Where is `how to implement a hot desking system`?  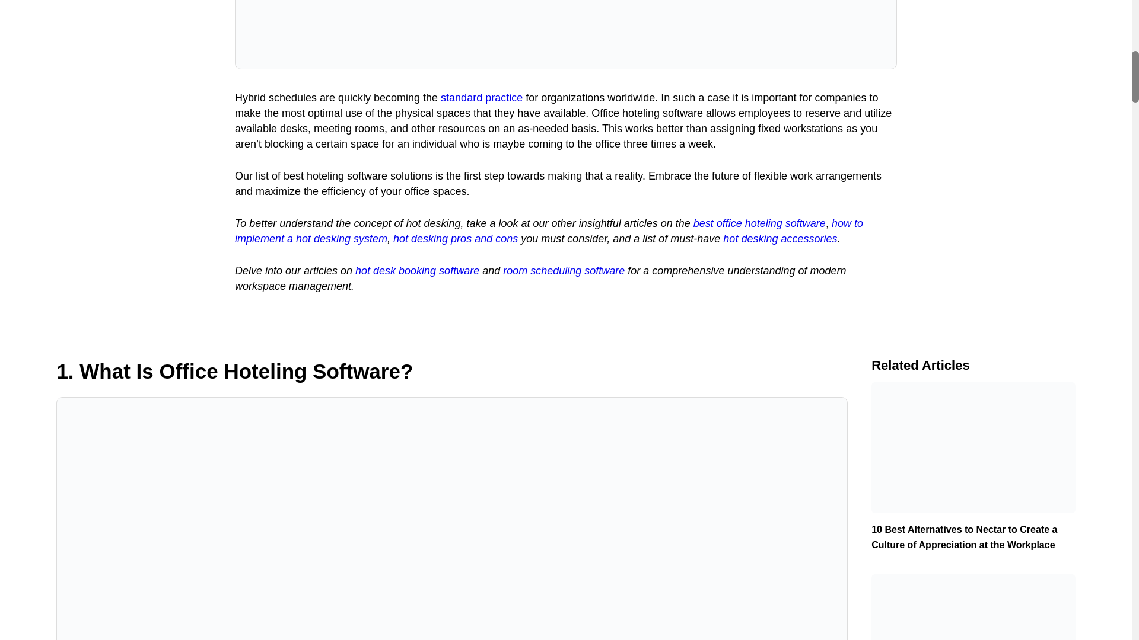
how to implement a hot desking system is located at coordinates (549, 231).